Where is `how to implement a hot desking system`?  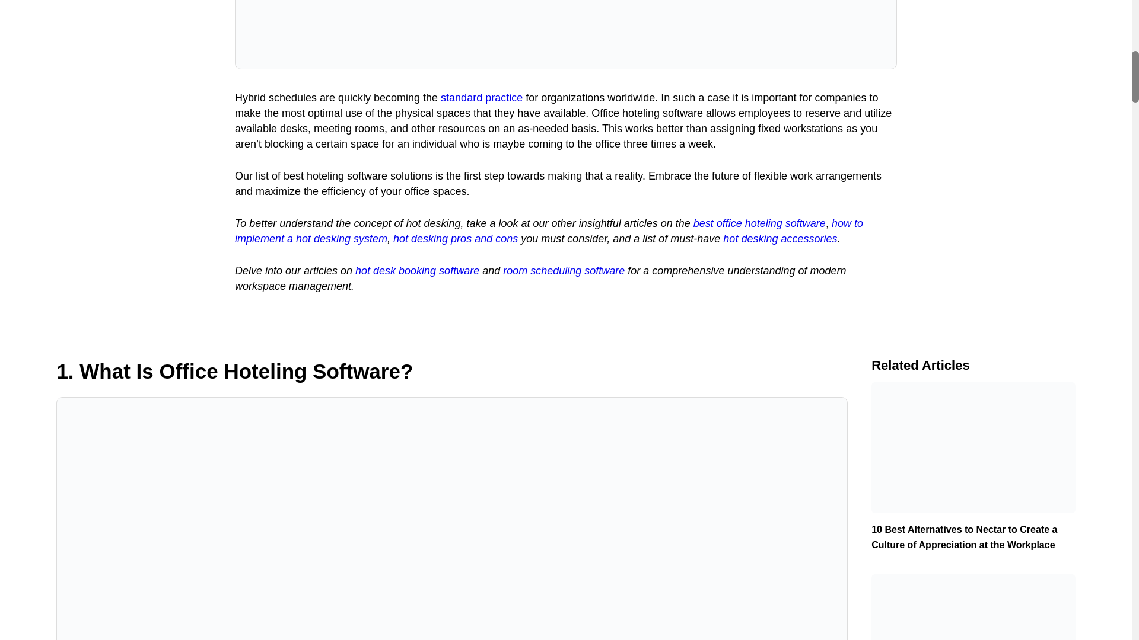
how to implement a hot desking system is located at coordinates (549, 231).